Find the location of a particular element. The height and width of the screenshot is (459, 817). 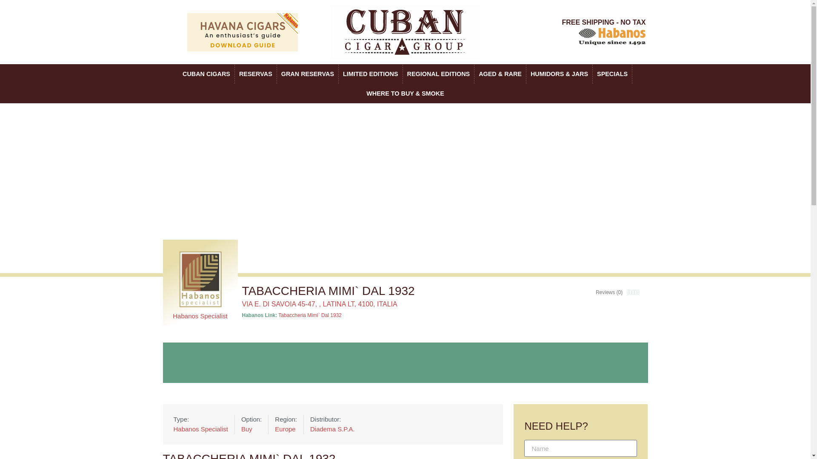

Buy is located at coordinates (251, 429).